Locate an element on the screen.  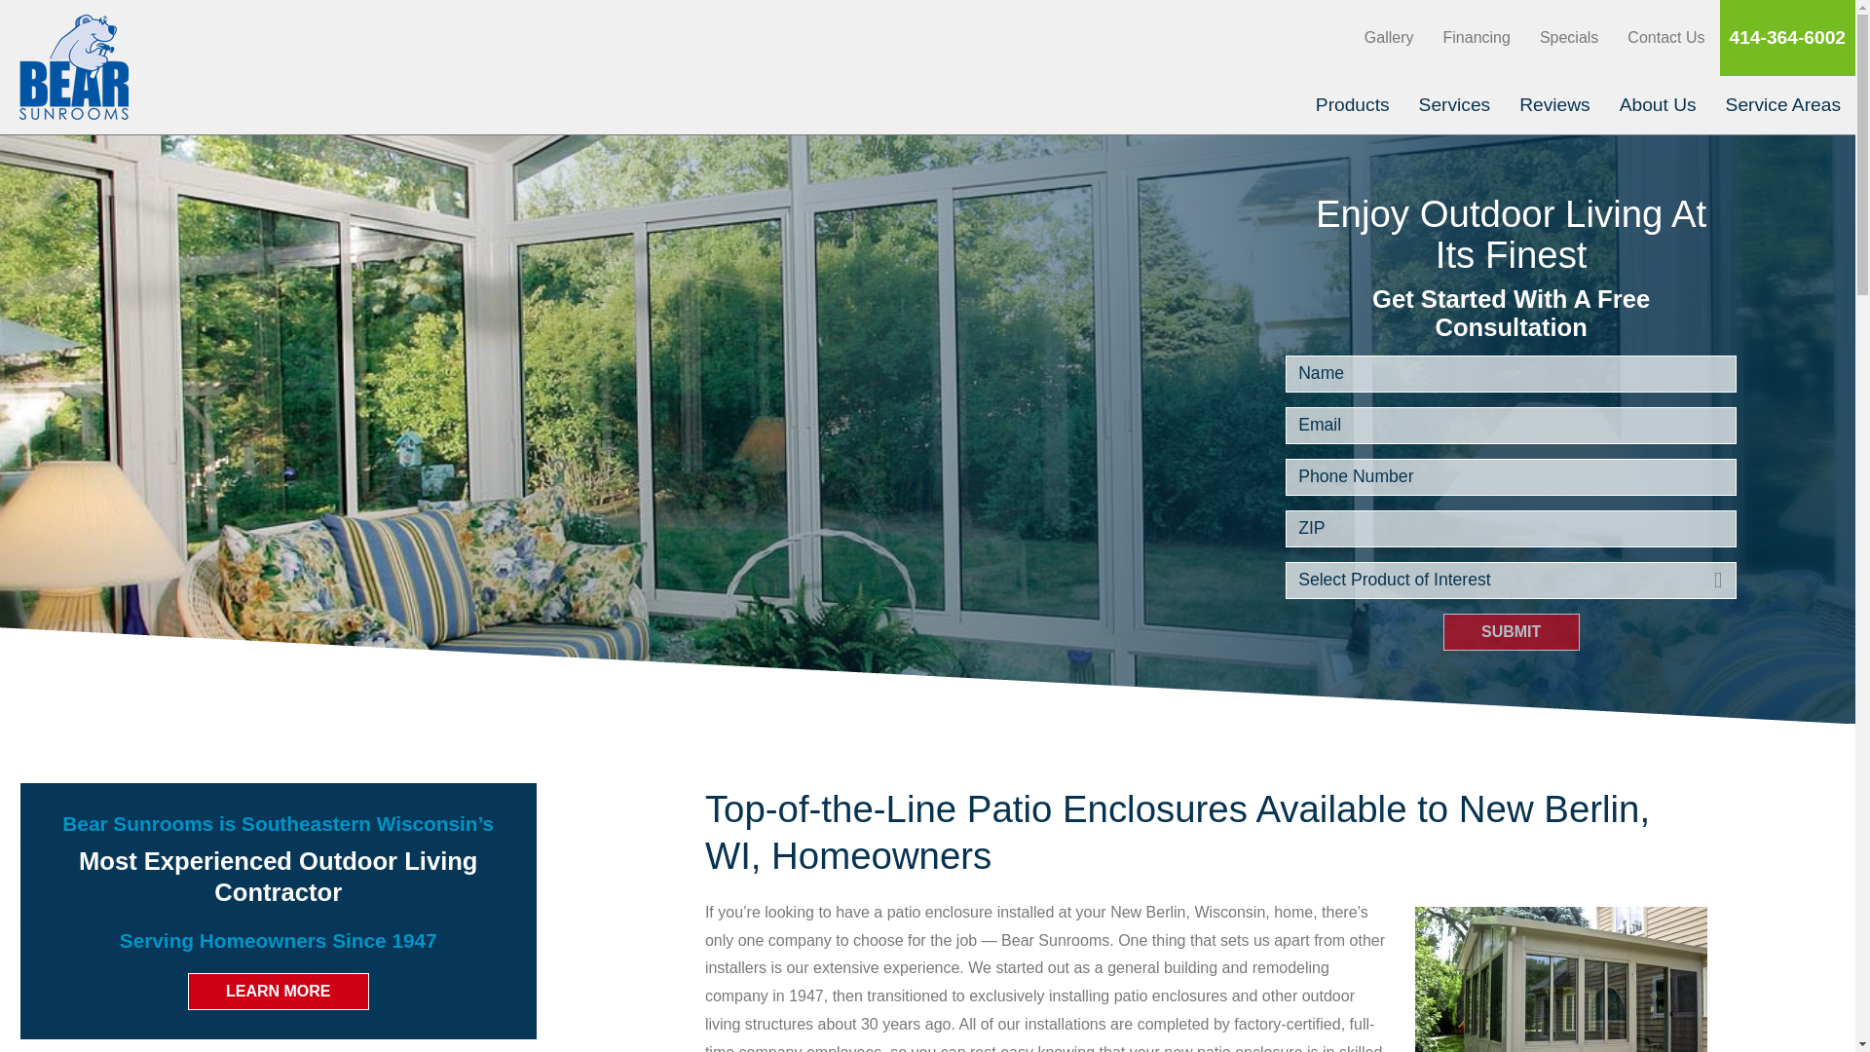
LEARN MORE is located at coordinates (279, 992).